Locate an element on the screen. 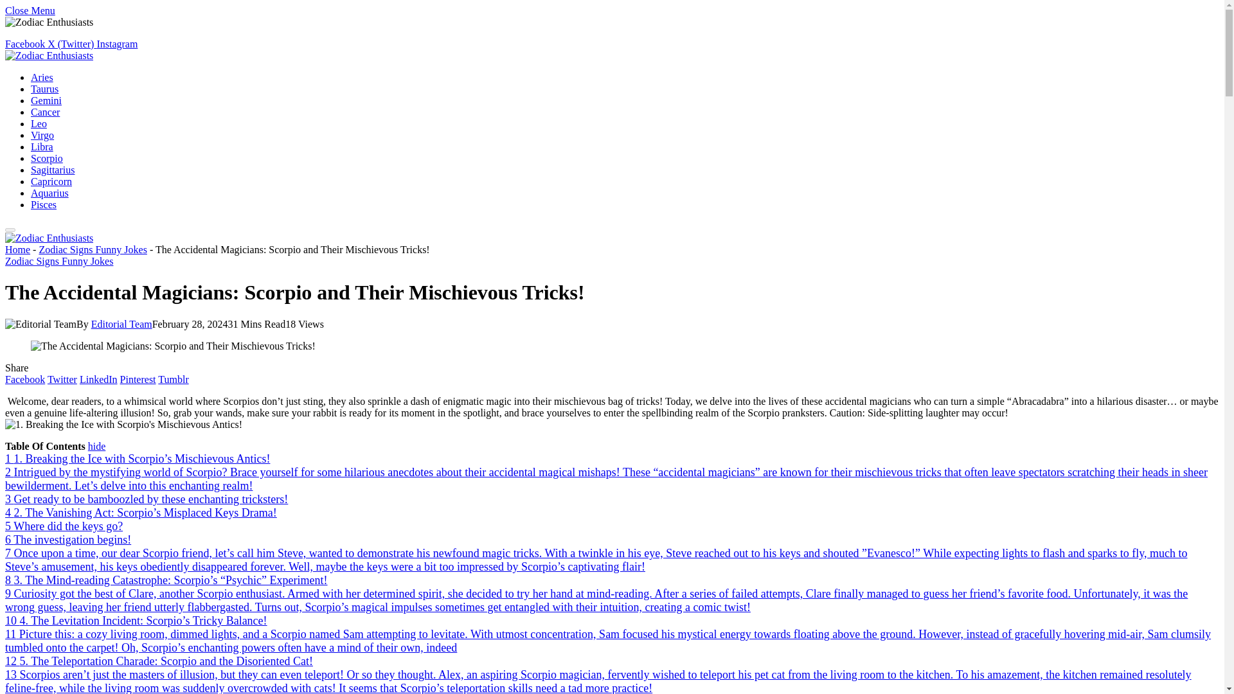 The height and width of the screenshot is (694, 1234). hide is located at coordinates (96, 446).